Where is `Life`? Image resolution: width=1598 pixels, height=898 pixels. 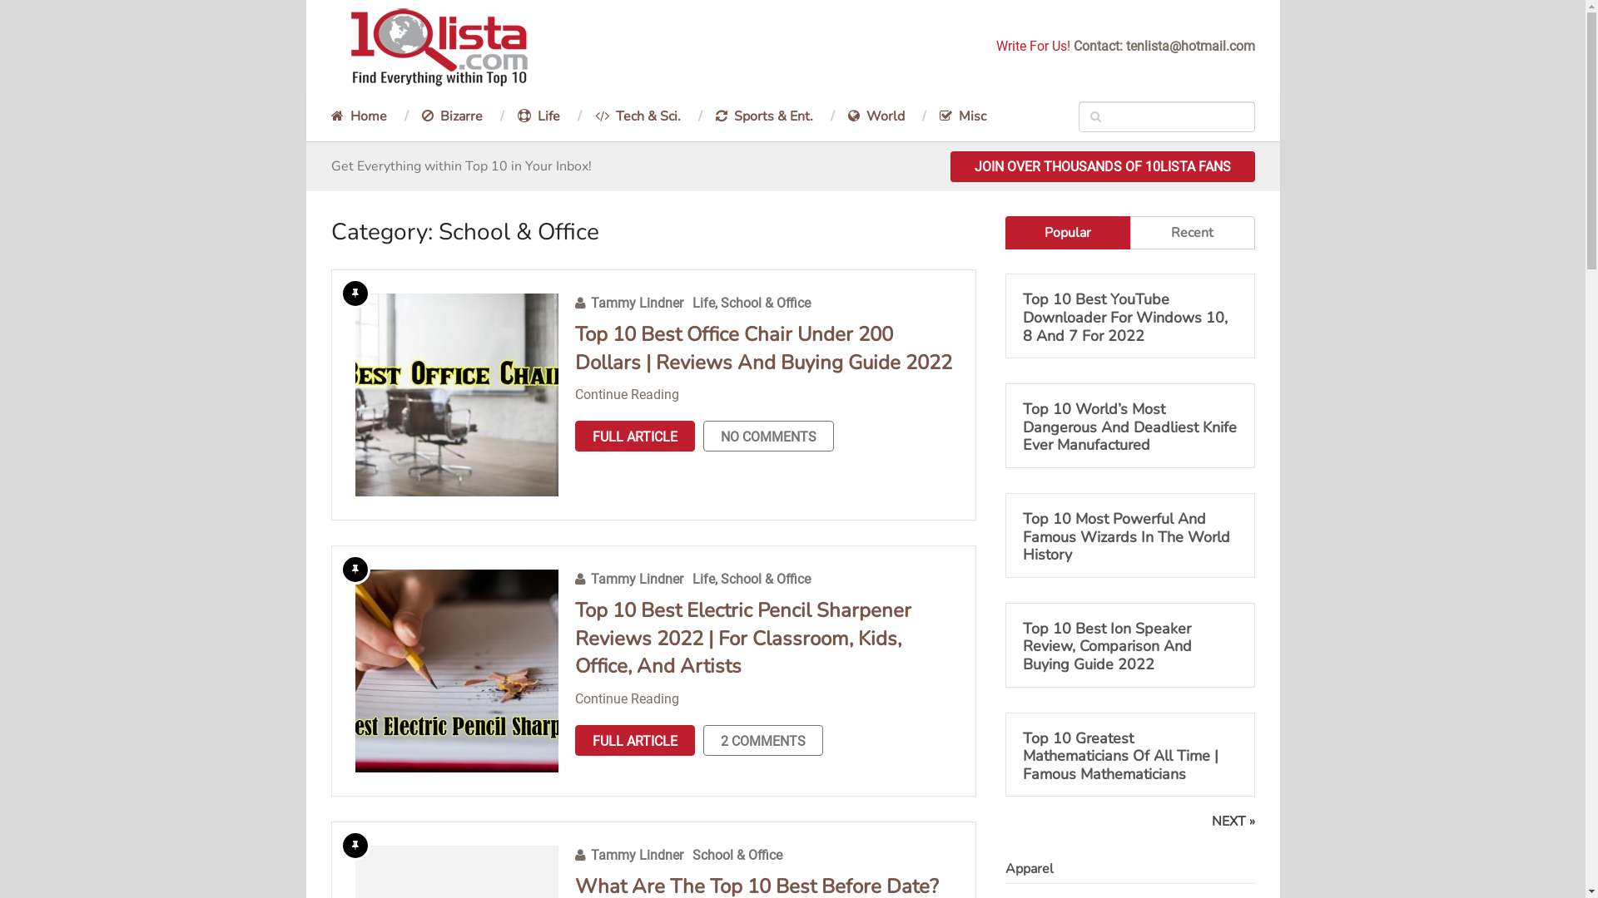 Life is located at coordinates (704, 303).